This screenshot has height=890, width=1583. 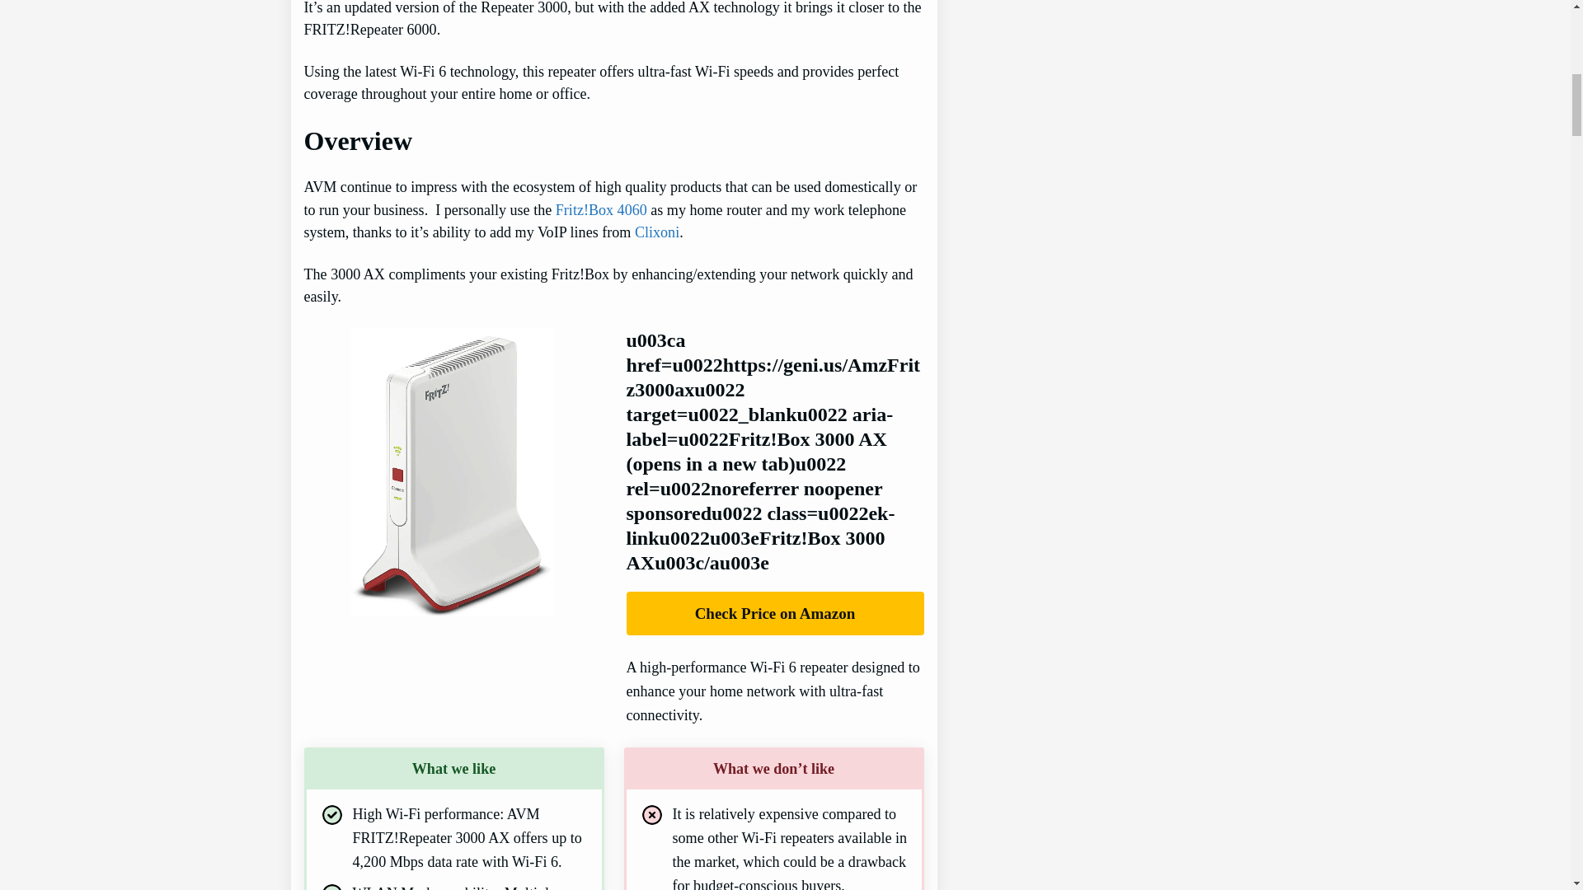 What do you see at coordinates (656, 232) in the screenshot?
I see `Clixoni` at bounding box center [656, 232].